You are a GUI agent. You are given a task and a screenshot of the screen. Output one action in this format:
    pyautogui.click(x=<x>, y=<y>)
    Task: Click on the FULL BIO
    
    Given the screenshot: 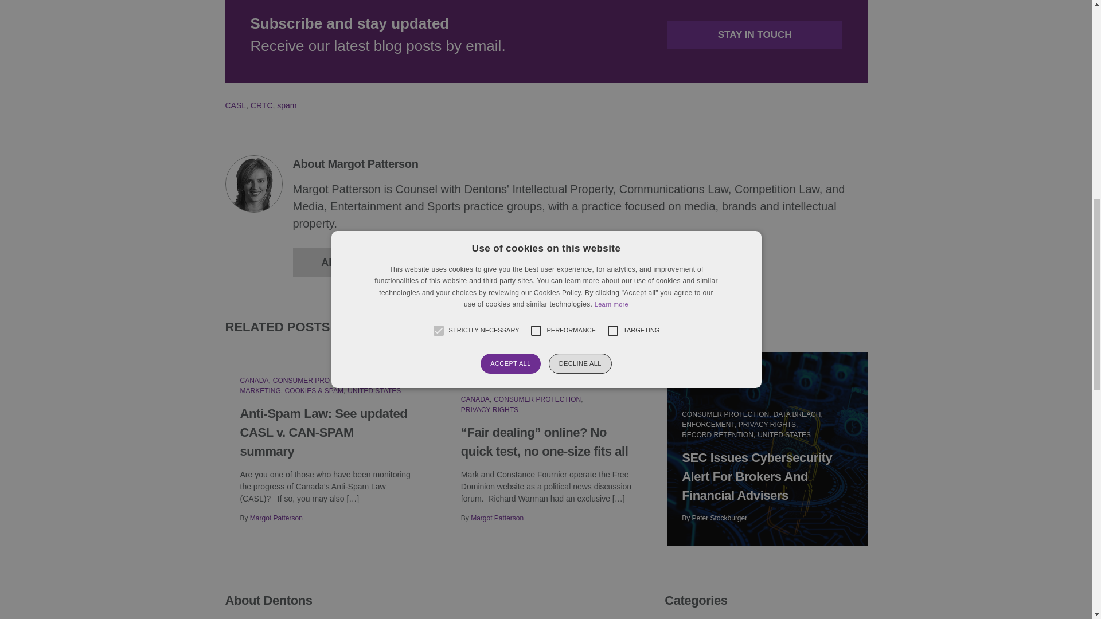 What is the action you would take?
    pyautogui.click(x=472, y=263)
    